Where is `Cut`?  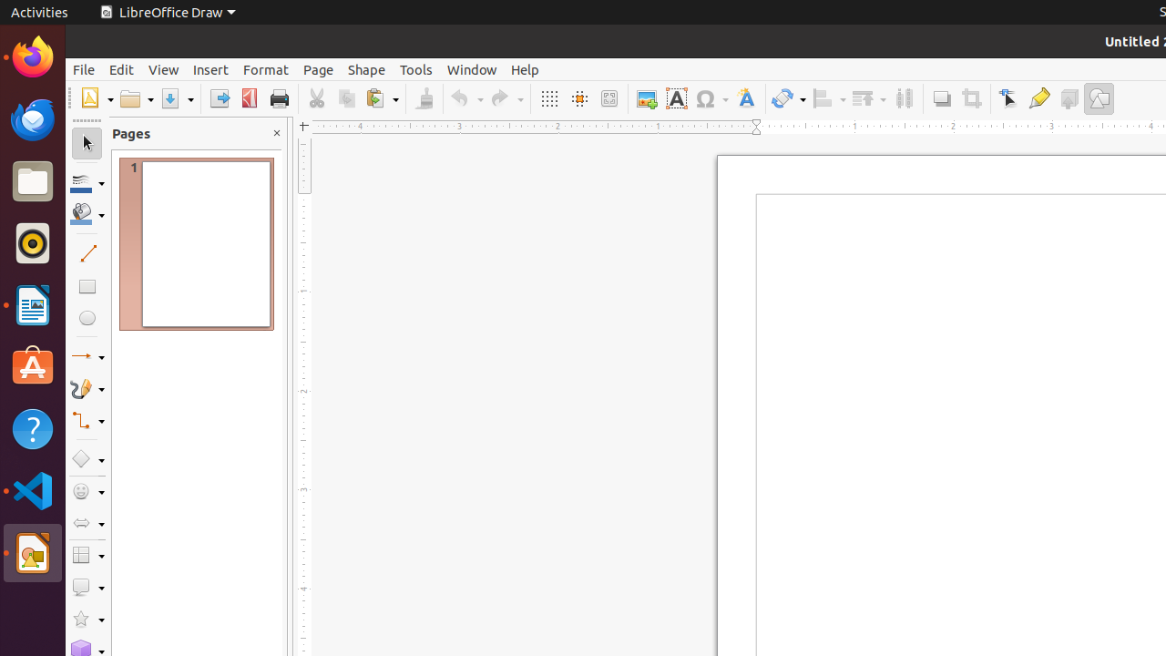
Cut is located at coordinates (317, 98).